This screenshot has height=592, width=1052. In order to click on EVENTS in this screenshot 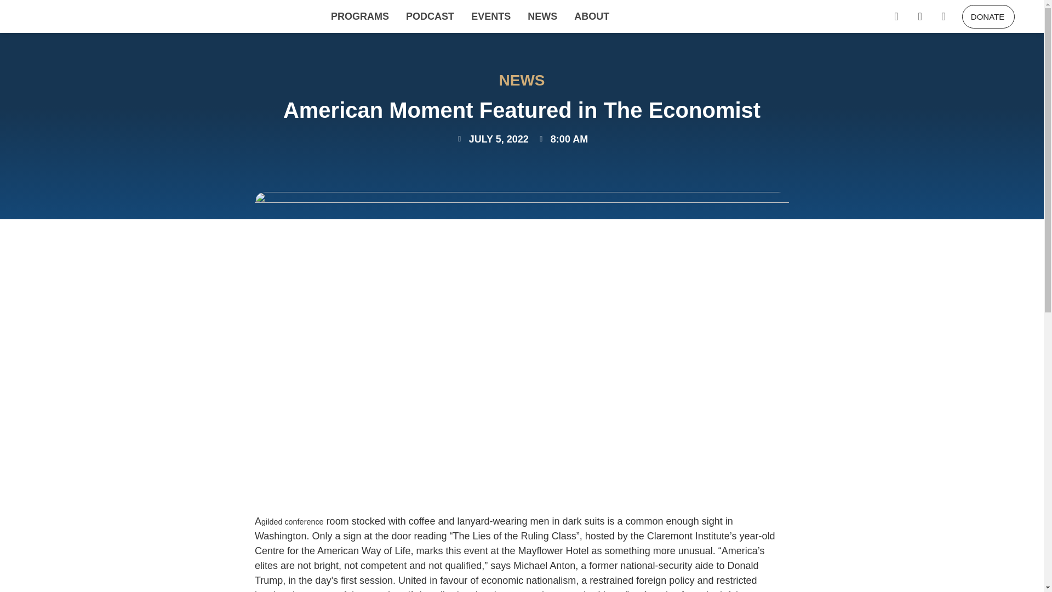, I will do `click(491, 16)`.